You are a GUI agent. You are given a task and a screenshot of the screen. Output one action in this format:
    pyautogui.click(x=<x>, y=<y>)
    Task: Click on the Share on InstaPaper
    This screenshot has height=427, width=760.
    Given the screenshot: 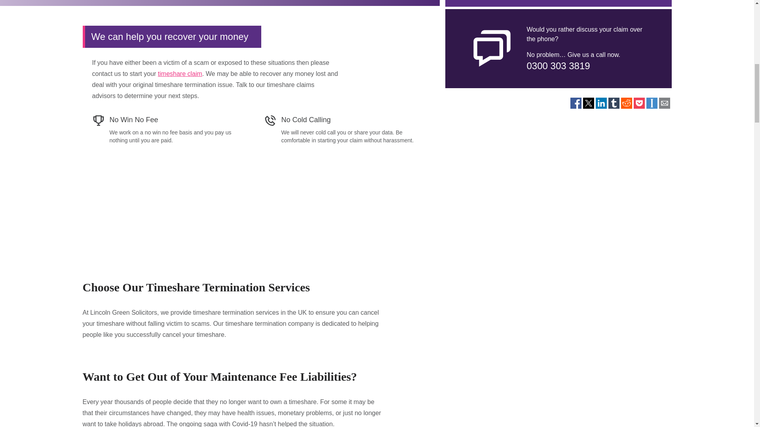 What is the action you would take?
    pyautogui.click(x=652, y=103)
    